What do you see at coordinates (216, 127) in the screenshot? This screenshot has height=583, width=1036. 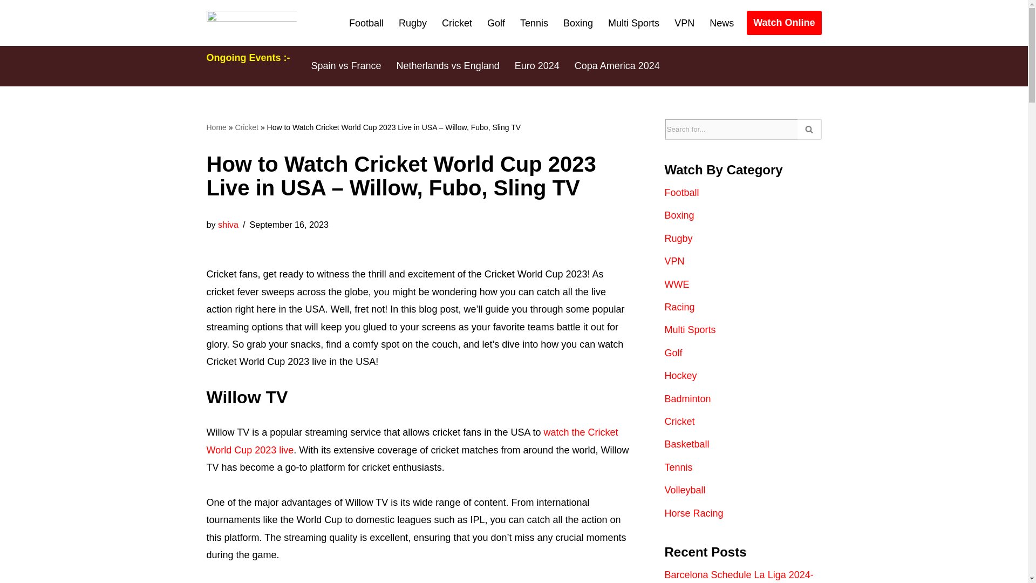 I see `Home` at bounding box center [216, 127].